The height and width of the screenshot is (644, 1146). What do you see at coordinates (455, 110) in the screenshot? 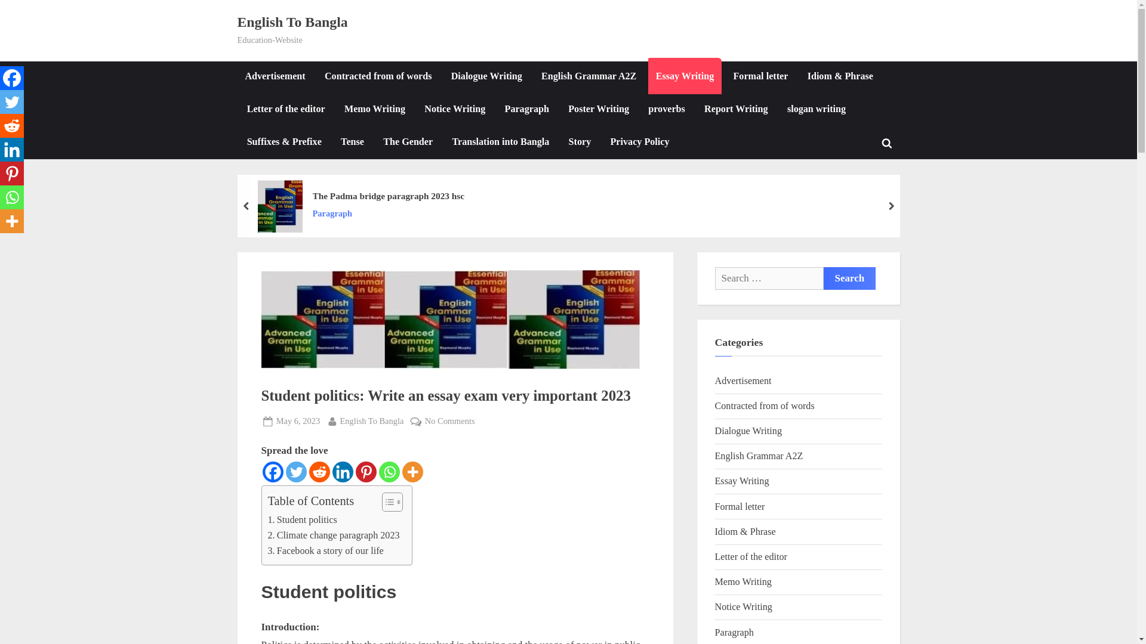
I see `Notice Writing` at bounding box center [455, 110].